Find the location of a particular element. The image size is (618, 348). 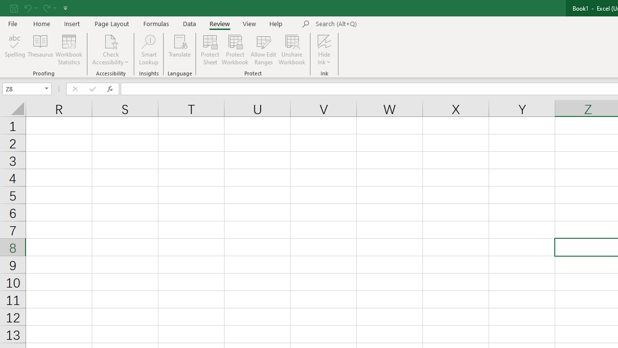

Microsoft search is located at coordinates (382, 24).